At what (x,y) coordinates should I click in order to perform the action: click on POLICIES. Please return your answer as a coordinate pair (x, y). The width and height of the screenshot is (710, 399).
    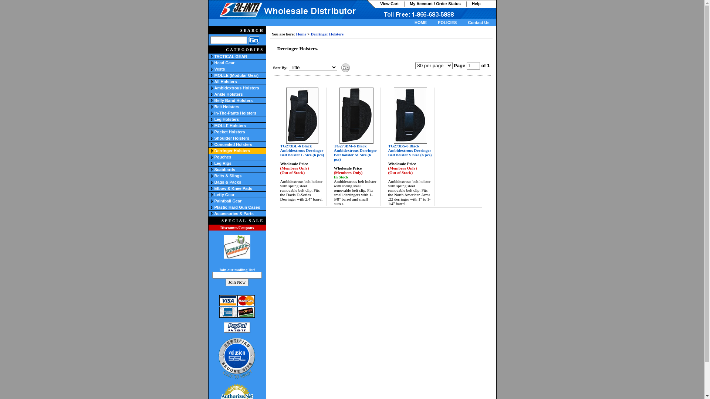
    Looking at the image, I should click on (447, 23).